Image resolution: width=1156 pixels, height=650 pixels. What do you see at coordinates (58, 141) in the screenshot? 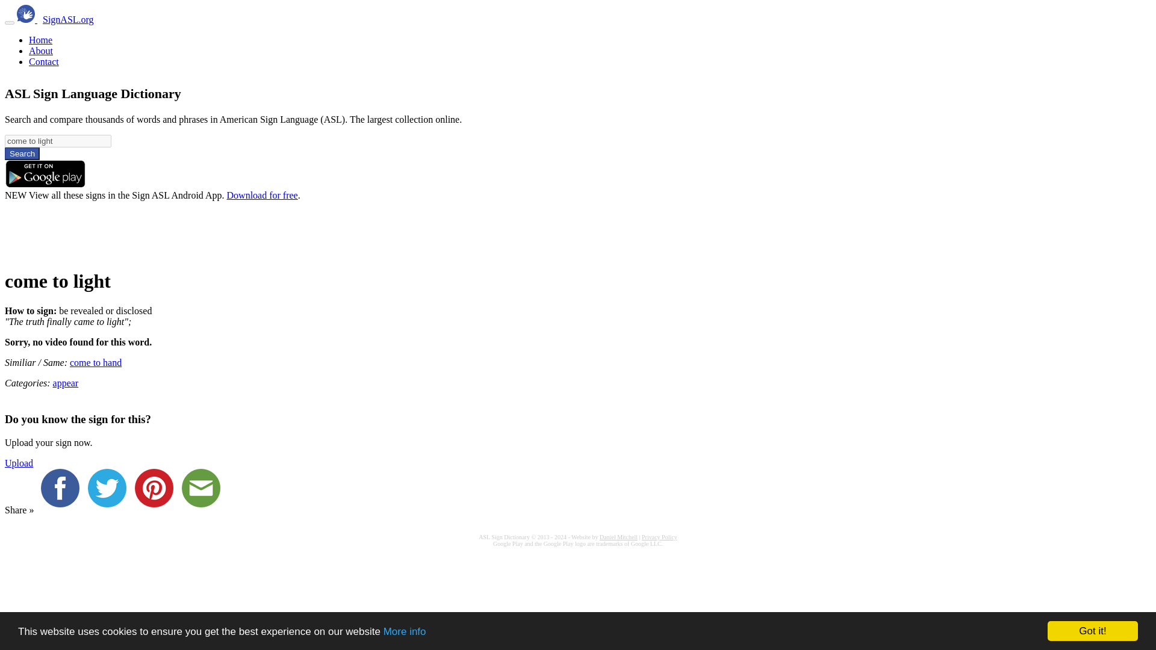
I see `come to light` at bounding box center [58, 141].